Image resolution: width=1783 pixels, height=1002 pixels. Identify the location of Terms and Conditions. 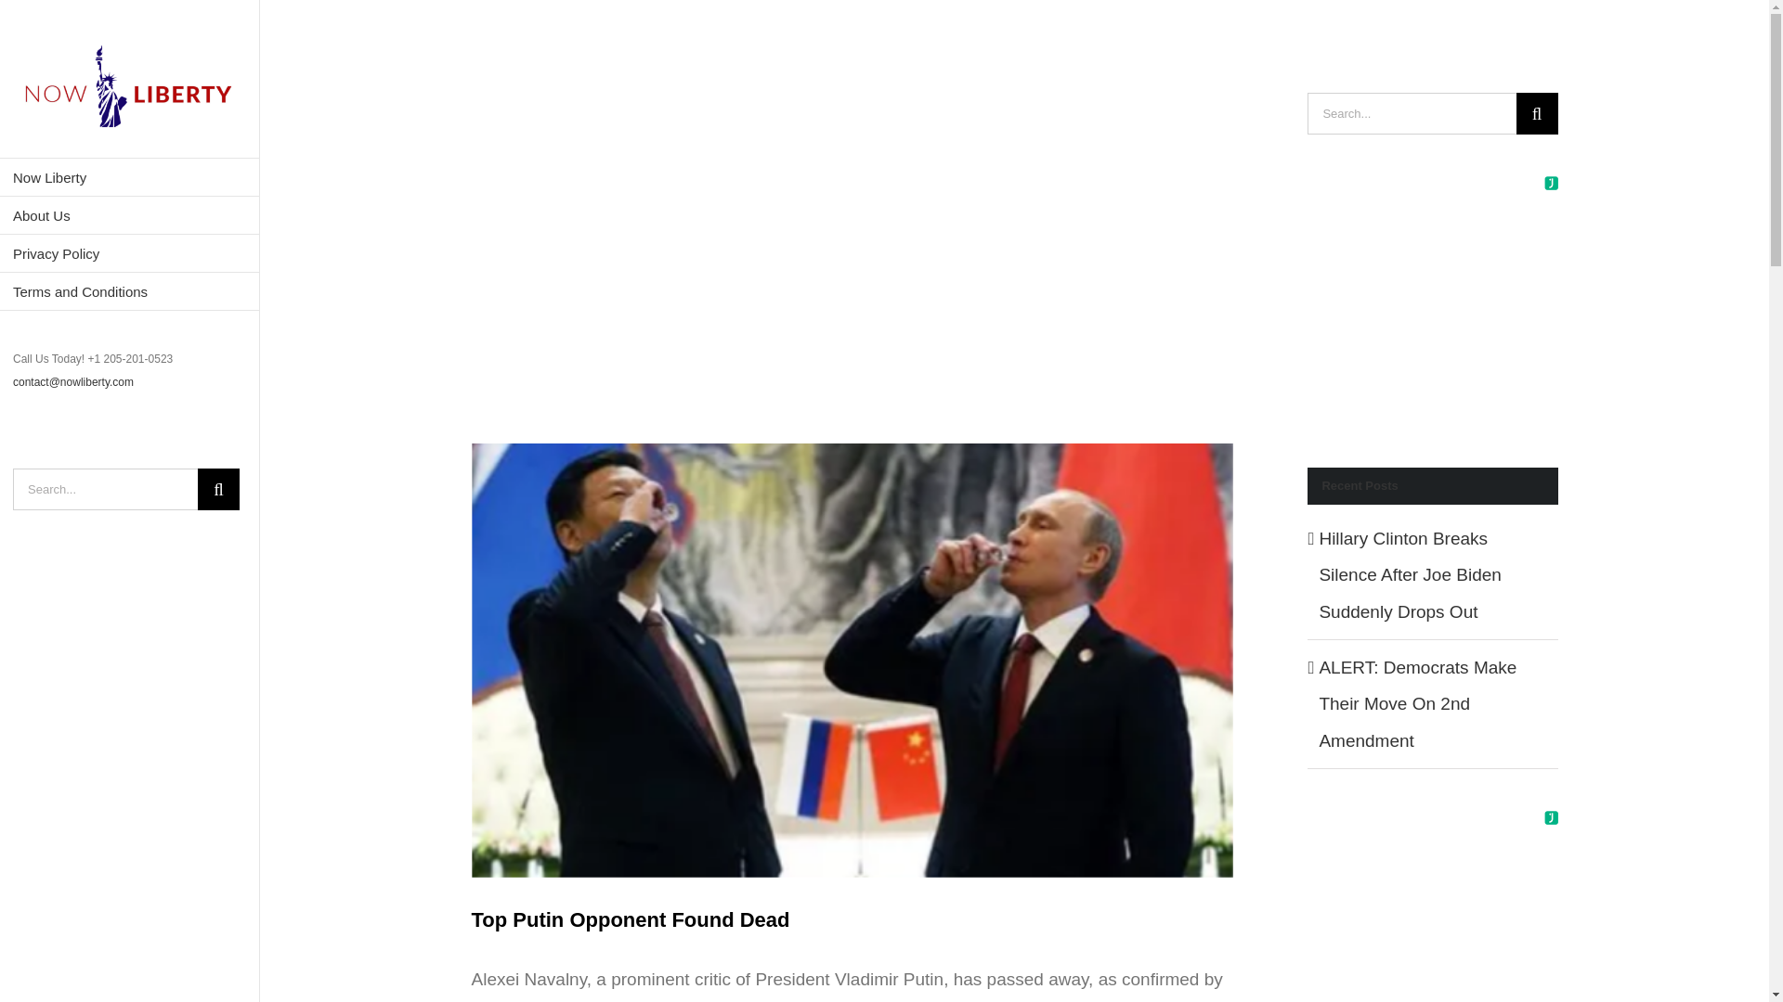
(130, 291).